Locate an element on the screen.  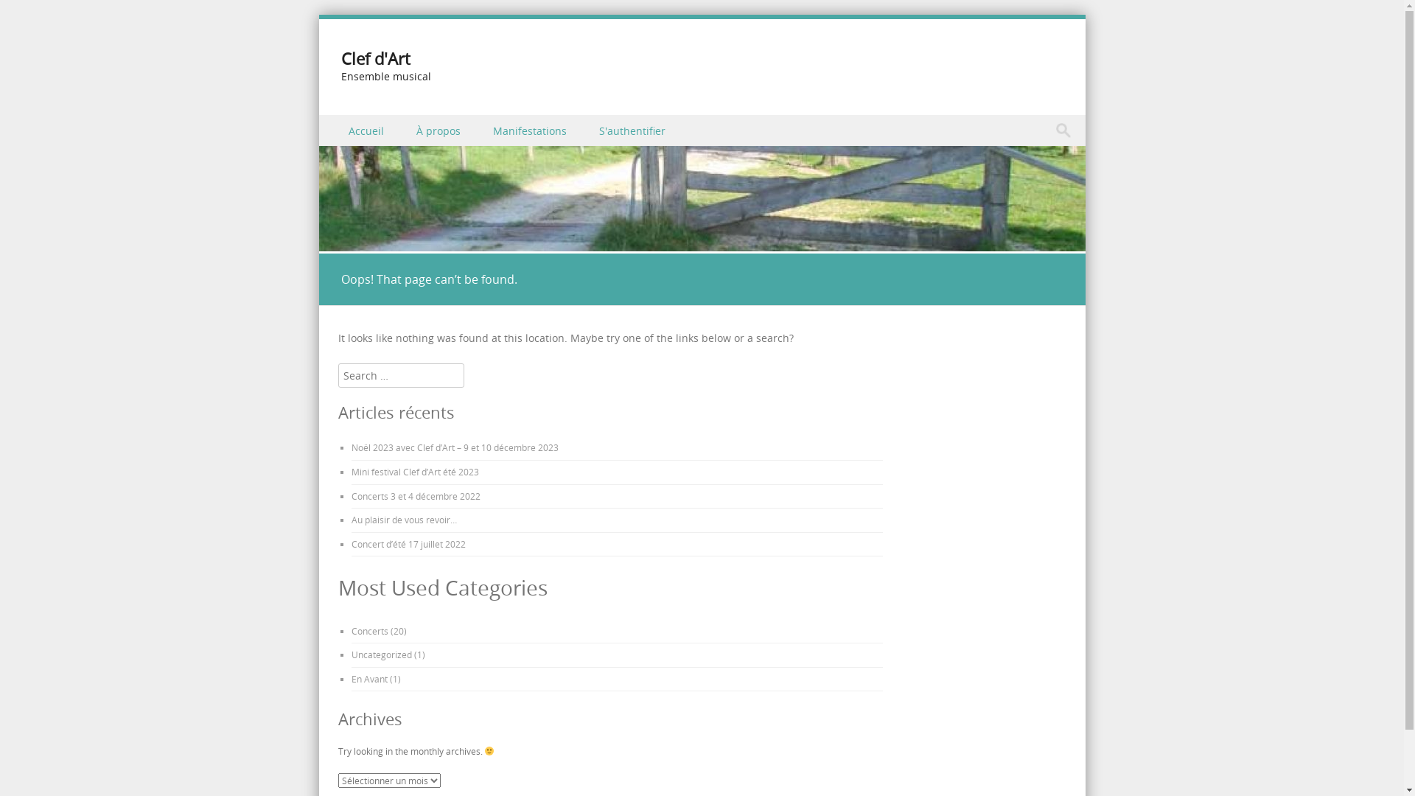
Clef d'Art is located at coordinates (702, 243).